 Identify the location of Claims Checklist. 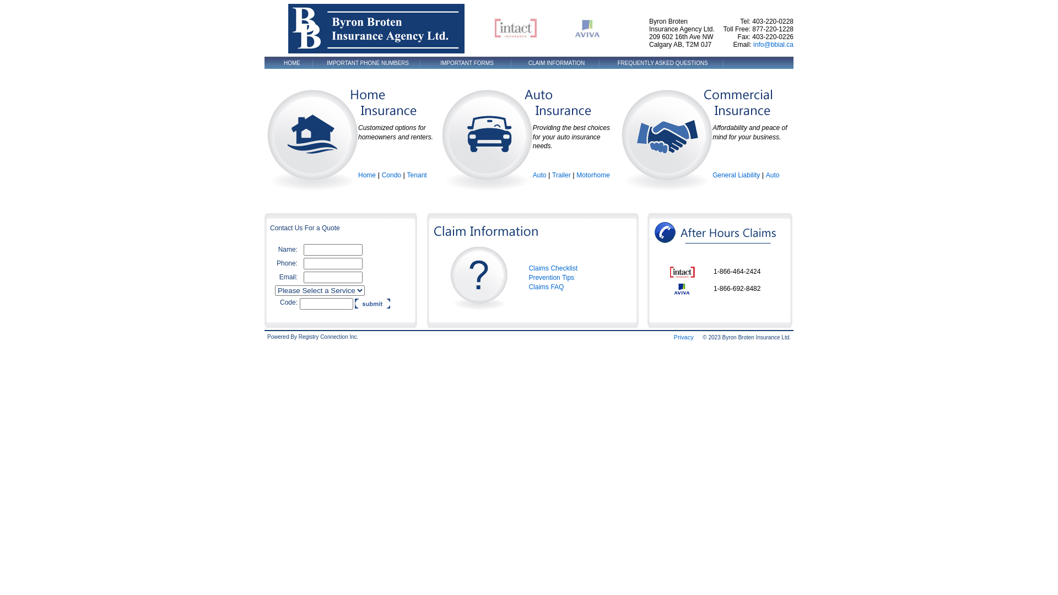
(553, 268).